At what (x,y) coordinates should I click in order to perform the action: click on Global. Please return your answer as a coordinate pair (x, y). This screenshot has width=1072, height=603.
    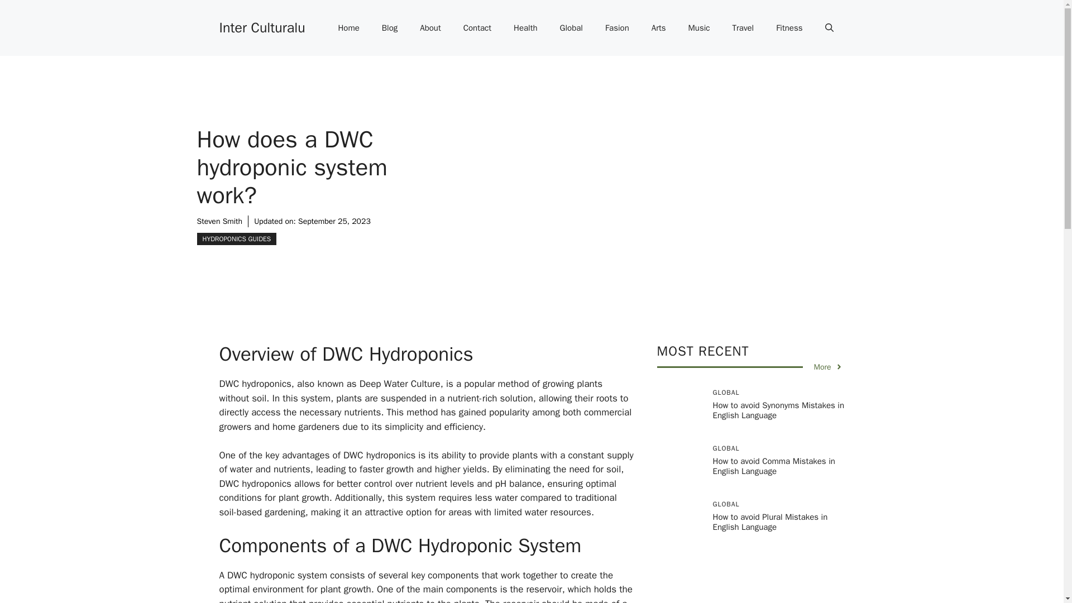
    Looking at the image, I should click on (571, 28).